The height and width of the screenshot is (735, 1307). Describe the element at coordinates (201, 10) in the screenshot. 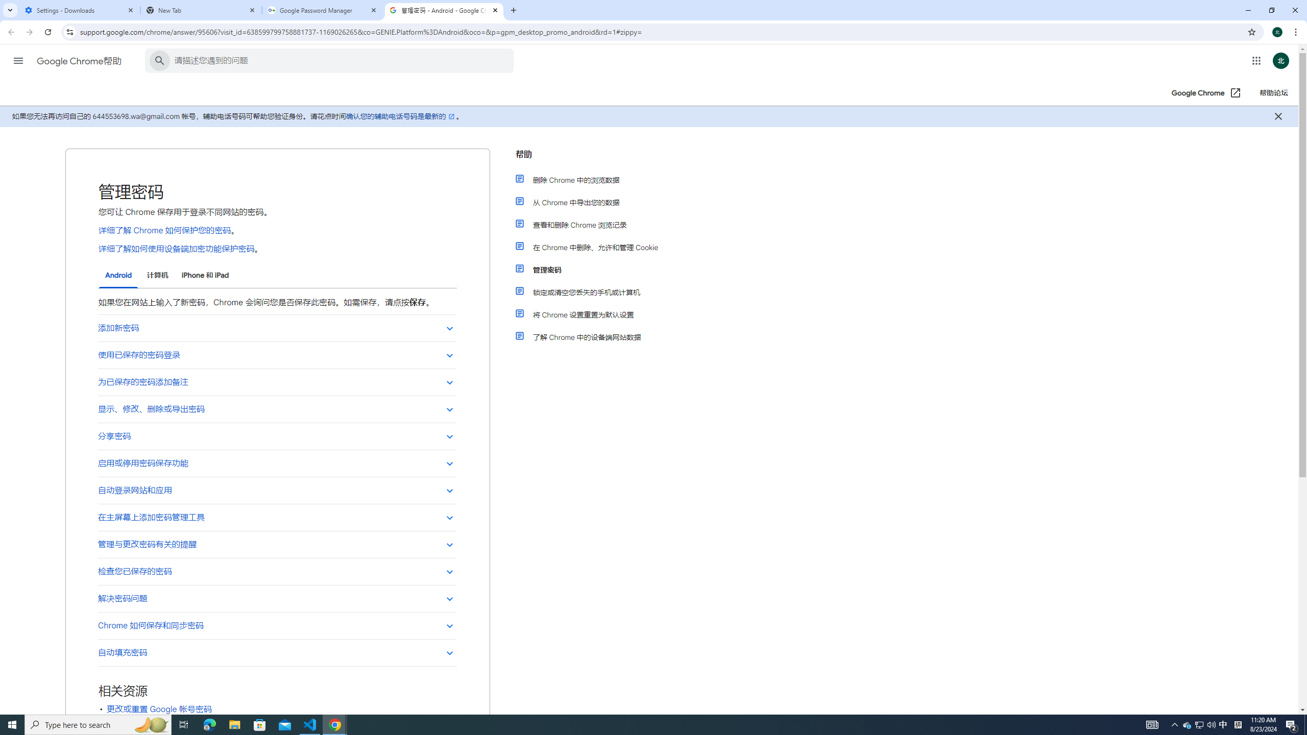

I see `New Tab` at that location.